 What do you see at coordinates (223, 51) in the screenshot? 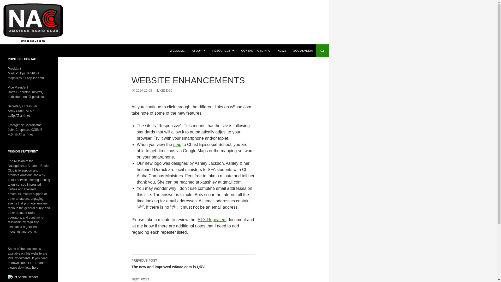
I see `RESOURCES` at bounding box center [223, 51].